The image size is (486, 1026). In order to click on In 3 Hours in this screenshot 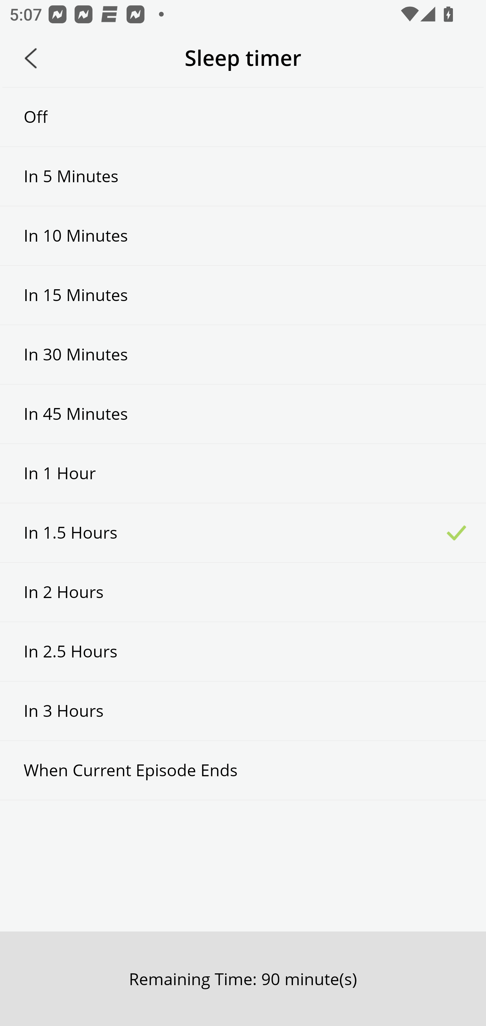, I will do `click(243, 711)`.